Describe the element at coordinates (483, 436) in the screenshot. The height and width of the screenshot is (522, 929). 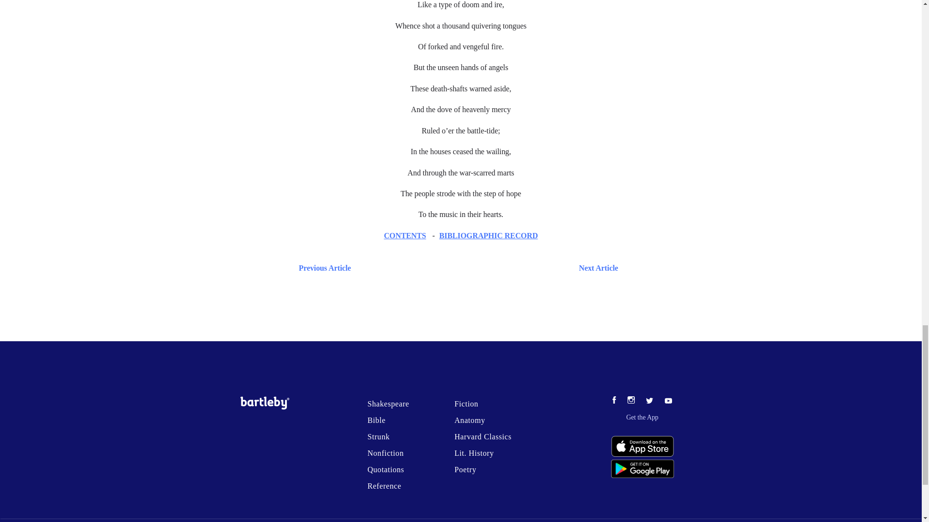
I see `Harvard Classics` at that location.